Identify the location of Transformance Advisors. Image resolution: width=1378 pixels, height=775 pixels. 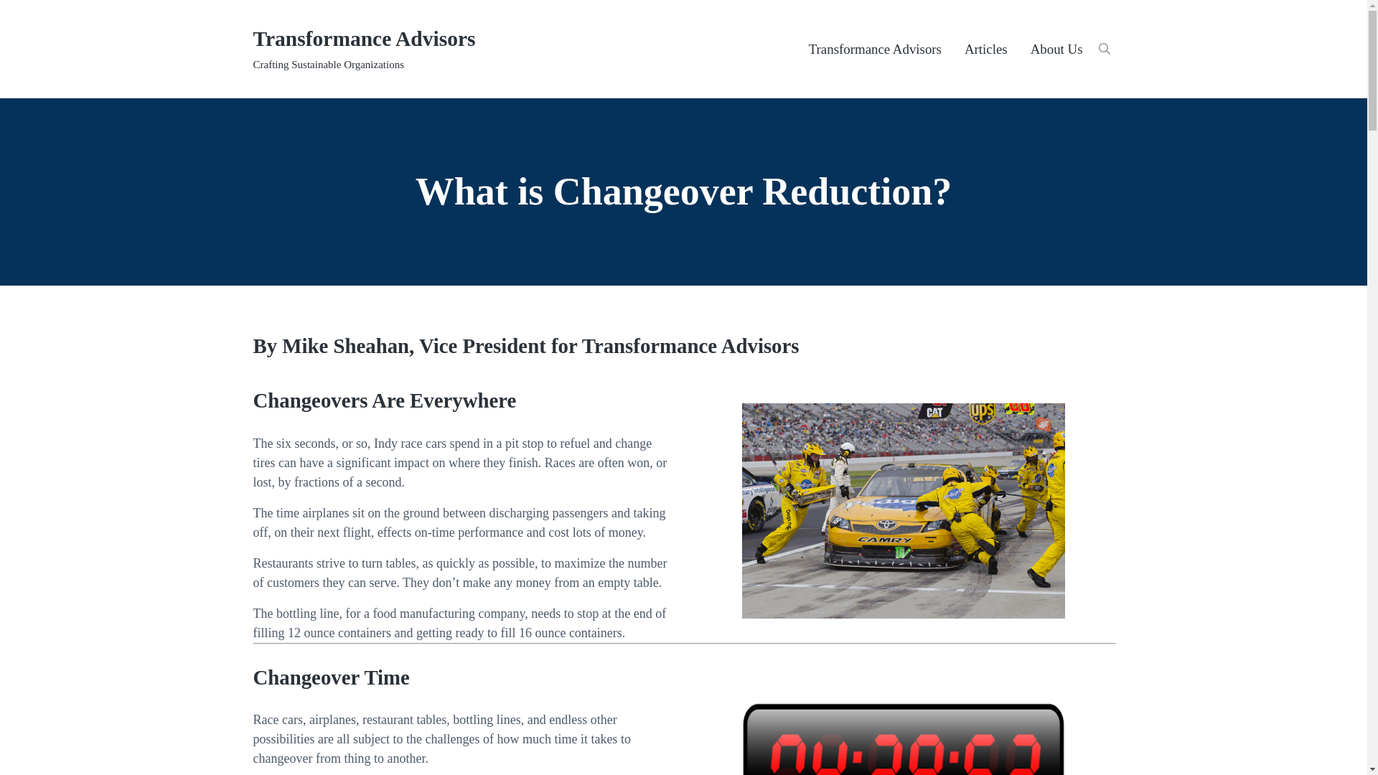
(363, 39).